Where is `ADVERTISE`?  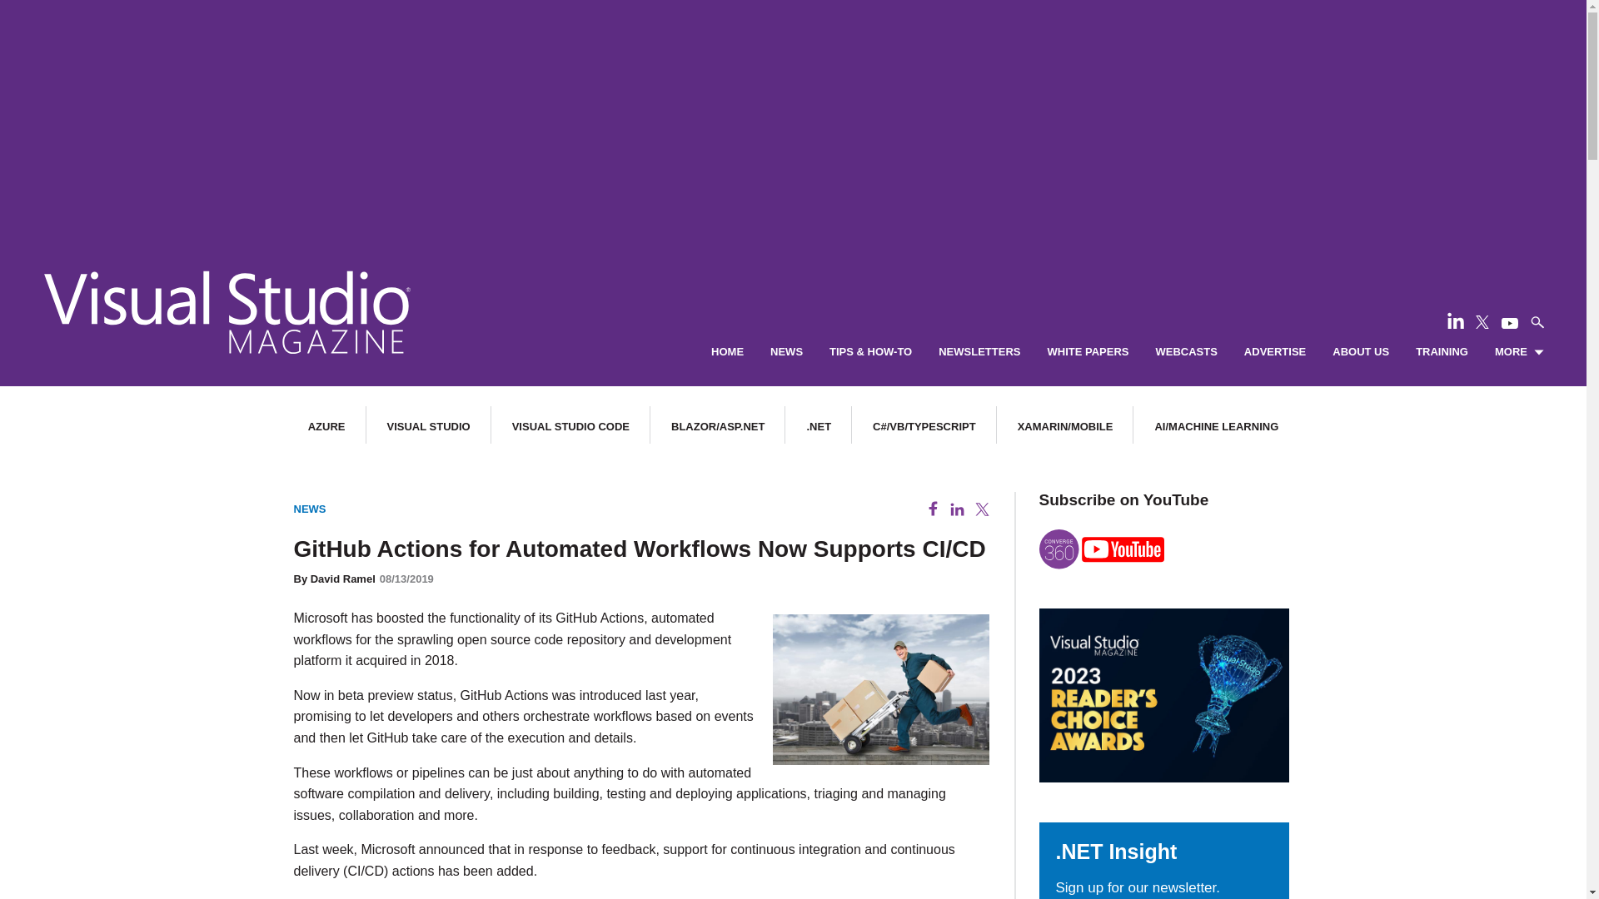
ADVERTISE is located at coordinates (1274, 352).